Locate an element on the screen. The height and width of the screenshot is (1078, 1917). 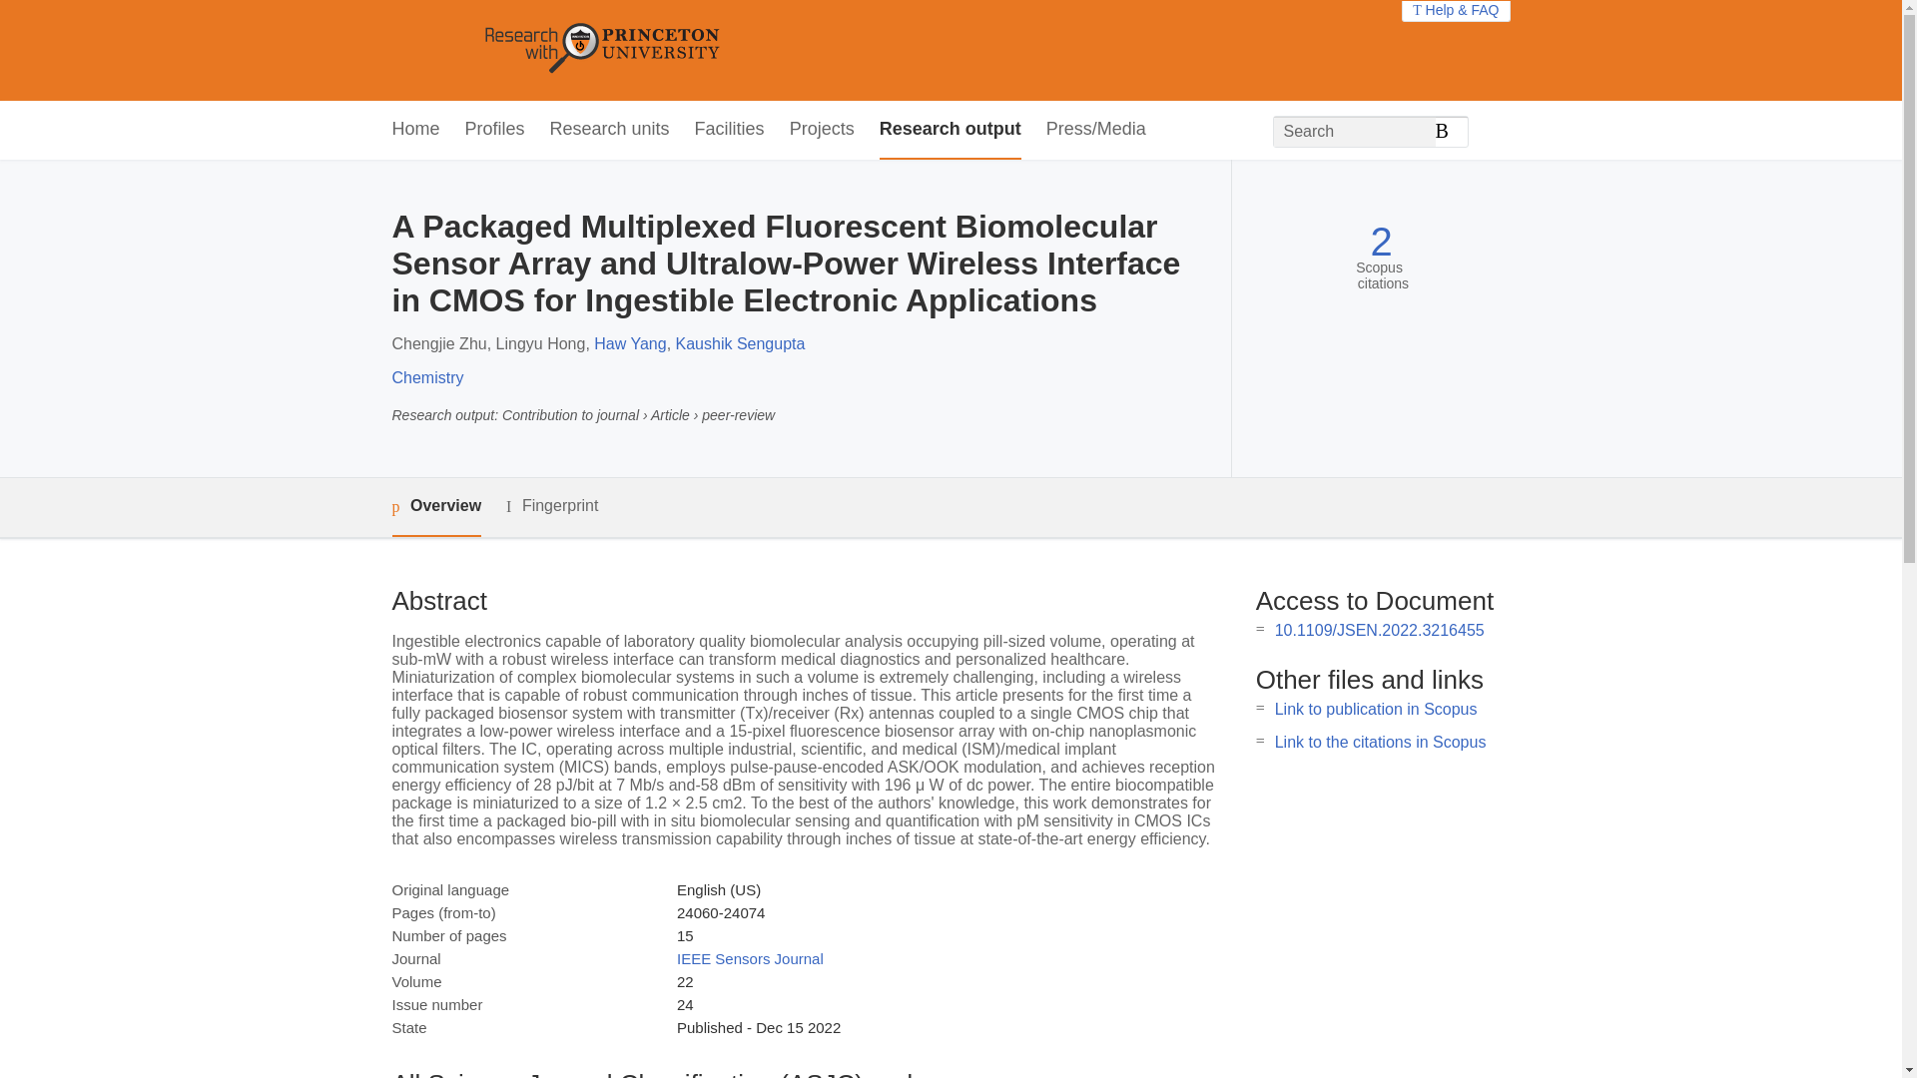
Haw Yang is located at coordinates (629, 343).